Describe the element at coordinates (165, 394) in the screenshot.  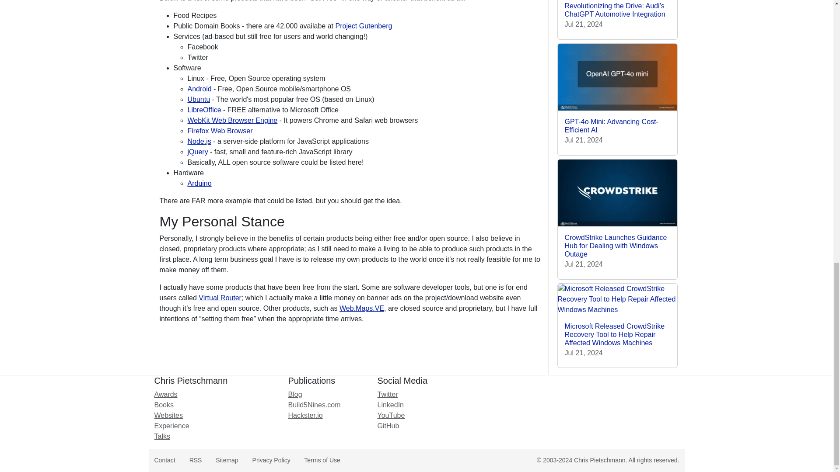
I see `Awards` at that location.